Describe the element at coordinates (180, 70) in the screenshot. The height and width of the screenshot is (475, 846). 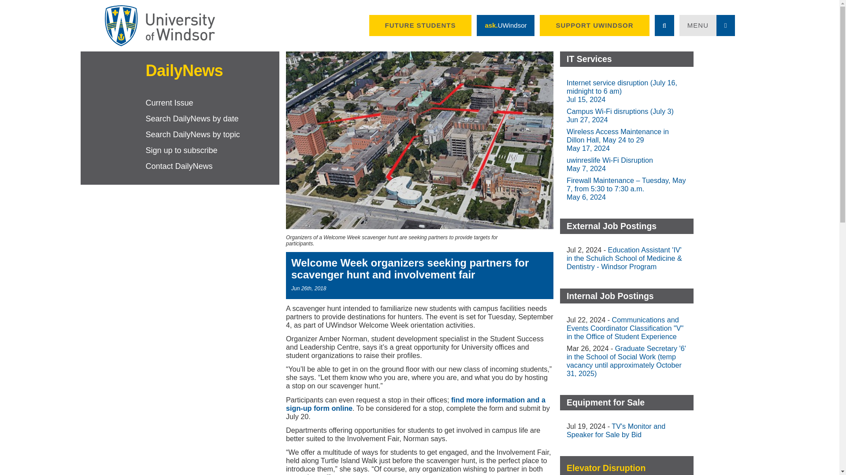
I see `Go to DailyNews home page` at that location.